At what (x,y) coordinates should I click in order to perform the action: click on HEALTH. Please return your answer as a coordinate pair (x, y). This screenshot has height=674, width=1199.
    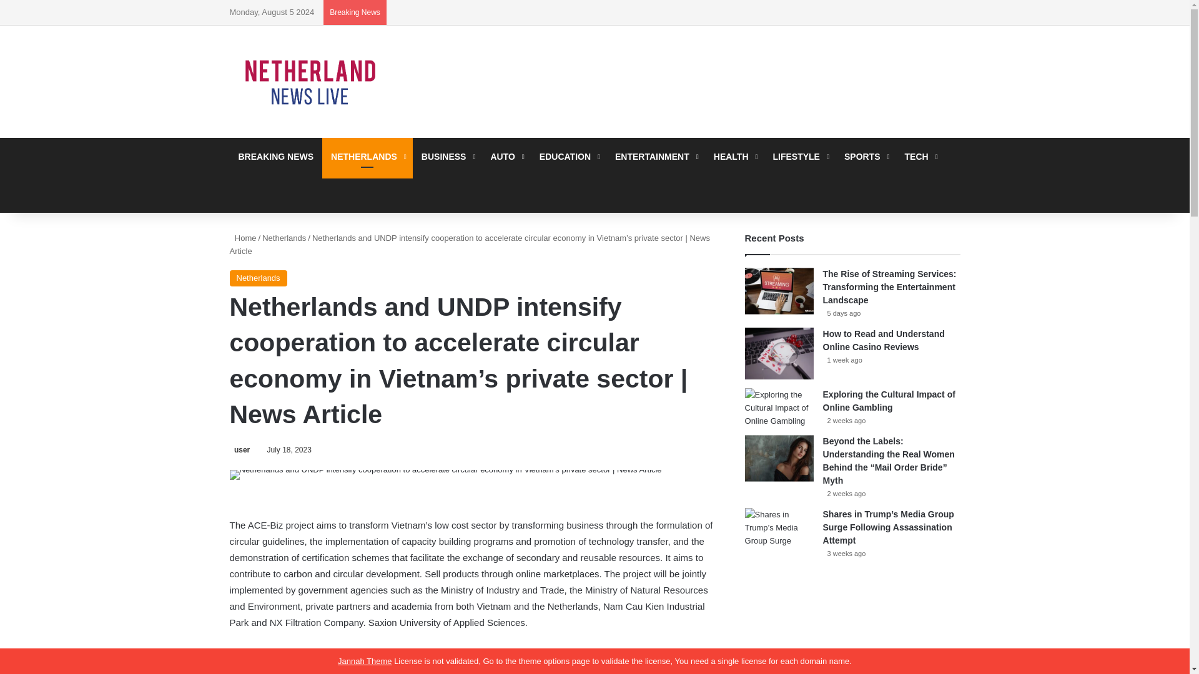
    Looking at the image, I should click on (734, 156).